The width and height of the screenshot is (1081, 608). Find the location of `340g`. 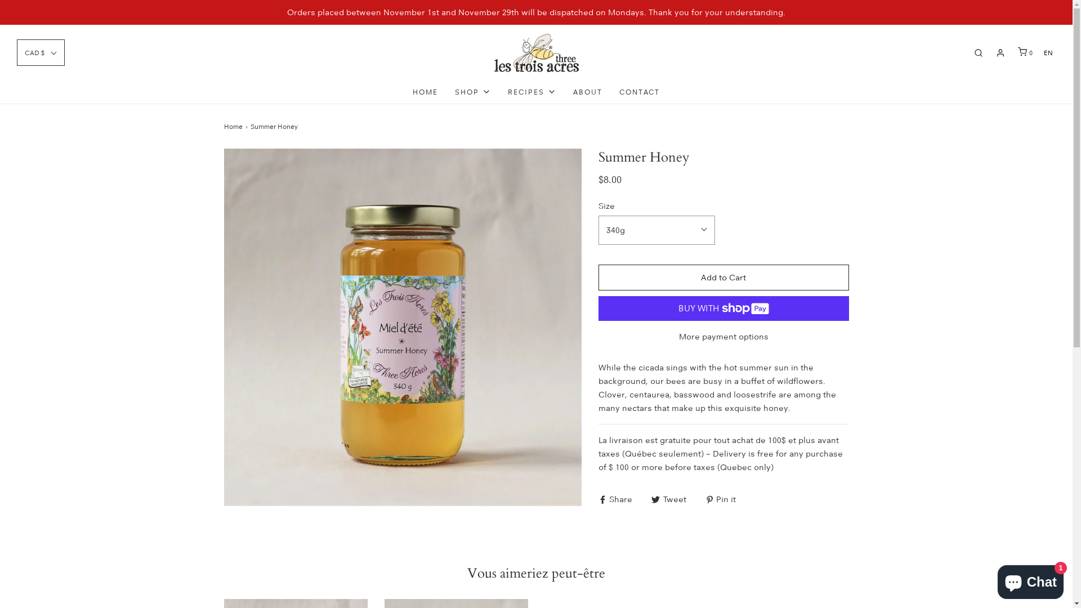

340g is located at coordinates (656, 230).